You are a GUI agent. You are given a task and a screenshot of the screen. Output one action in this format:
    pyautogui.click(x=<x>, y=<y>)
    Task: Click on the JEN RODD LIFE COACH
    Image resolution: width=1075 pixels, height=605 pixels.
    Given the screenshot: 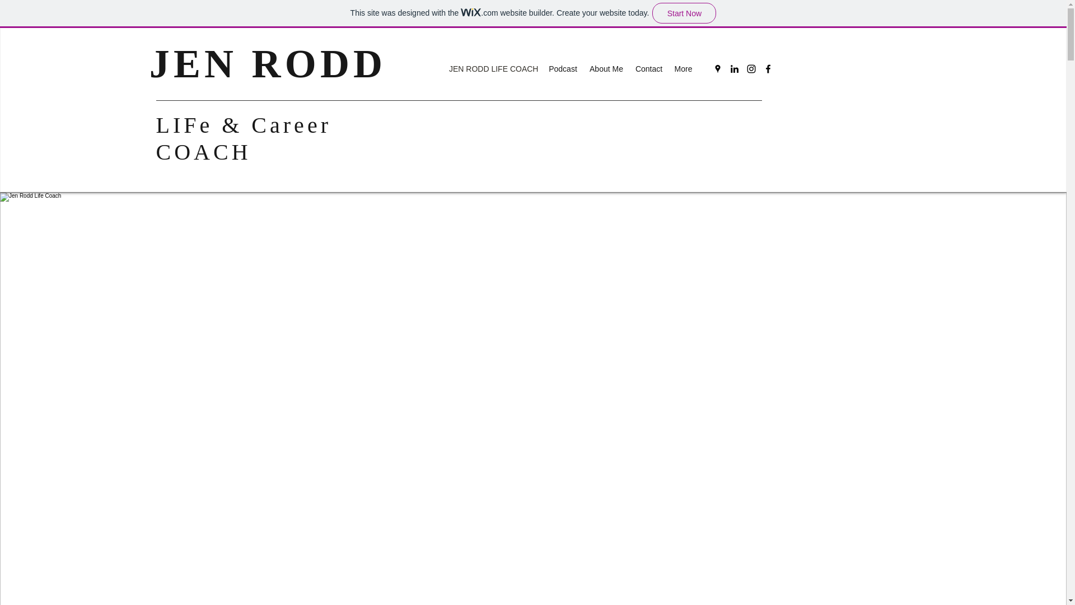 What is the action you would take?
    pyautogui.click(x=493, y=69)
    